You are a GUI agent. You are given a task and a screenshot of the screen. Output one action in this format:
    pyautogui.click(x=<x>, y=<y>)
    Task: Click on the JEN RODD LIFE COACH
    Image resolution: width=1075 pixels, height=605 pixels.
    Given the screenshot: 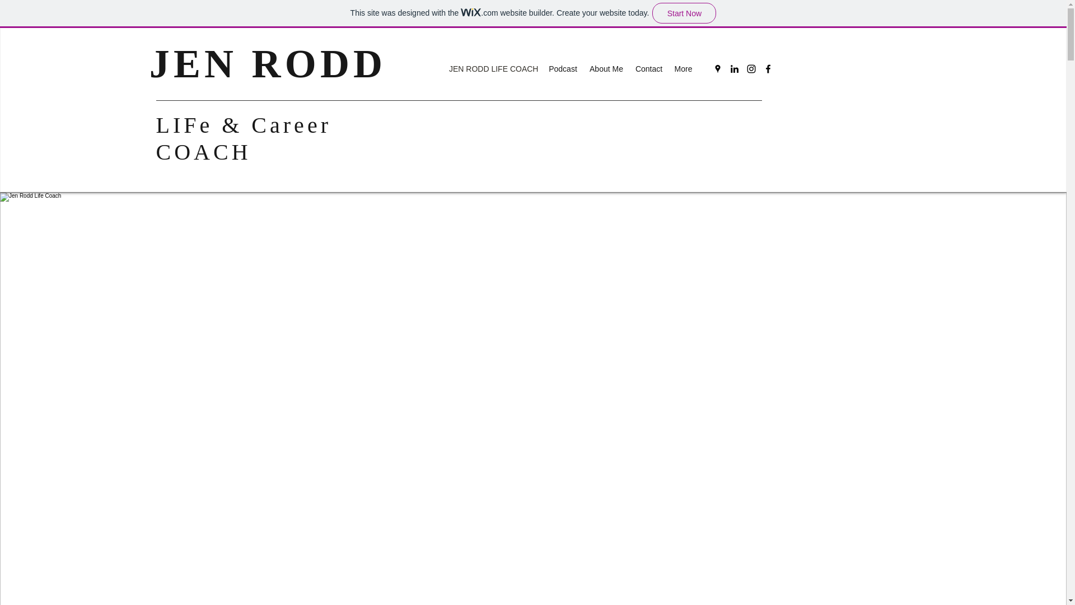 What is the action you would take?
    pyautogui.click(x=493, y=69)
    